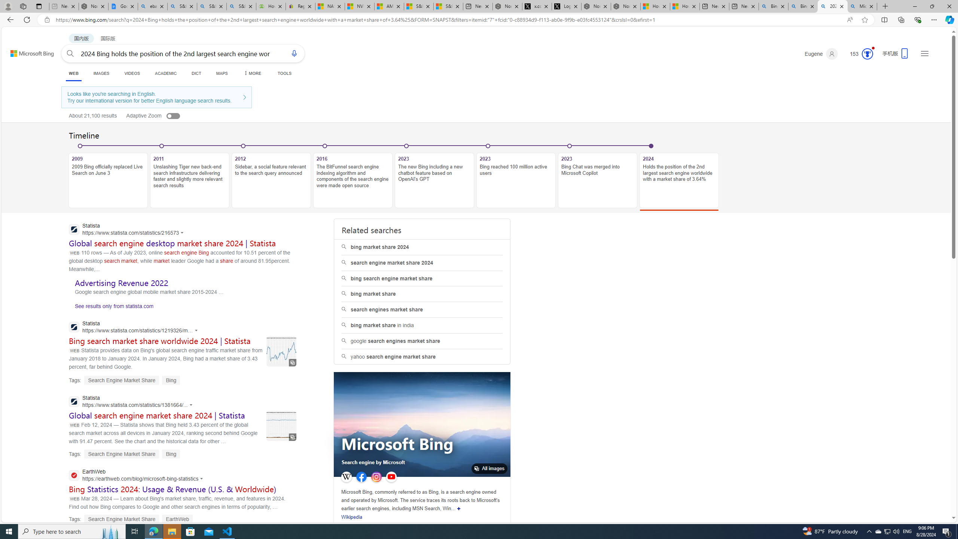 The width and height of the screenshot is (958, 539). I want to click on Google Docs: Online Document Editor | Google Workspace, so click(123, 6).